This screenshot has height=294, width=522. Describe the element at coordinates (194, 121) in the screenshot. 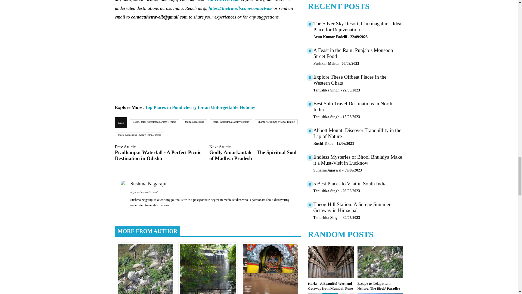

I see `Jharni Narasimha` at that location.